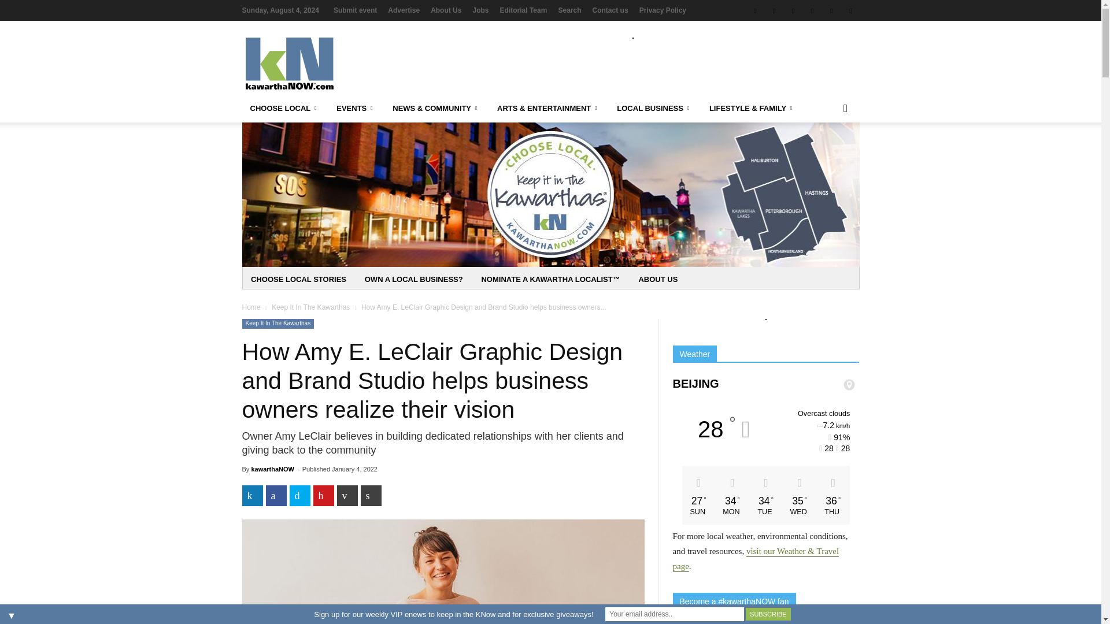 The image size is (1110, 624). Describe the element at coordinates (324, 64) in the screenshot. I see `kawarthaNOW.com` at that location.